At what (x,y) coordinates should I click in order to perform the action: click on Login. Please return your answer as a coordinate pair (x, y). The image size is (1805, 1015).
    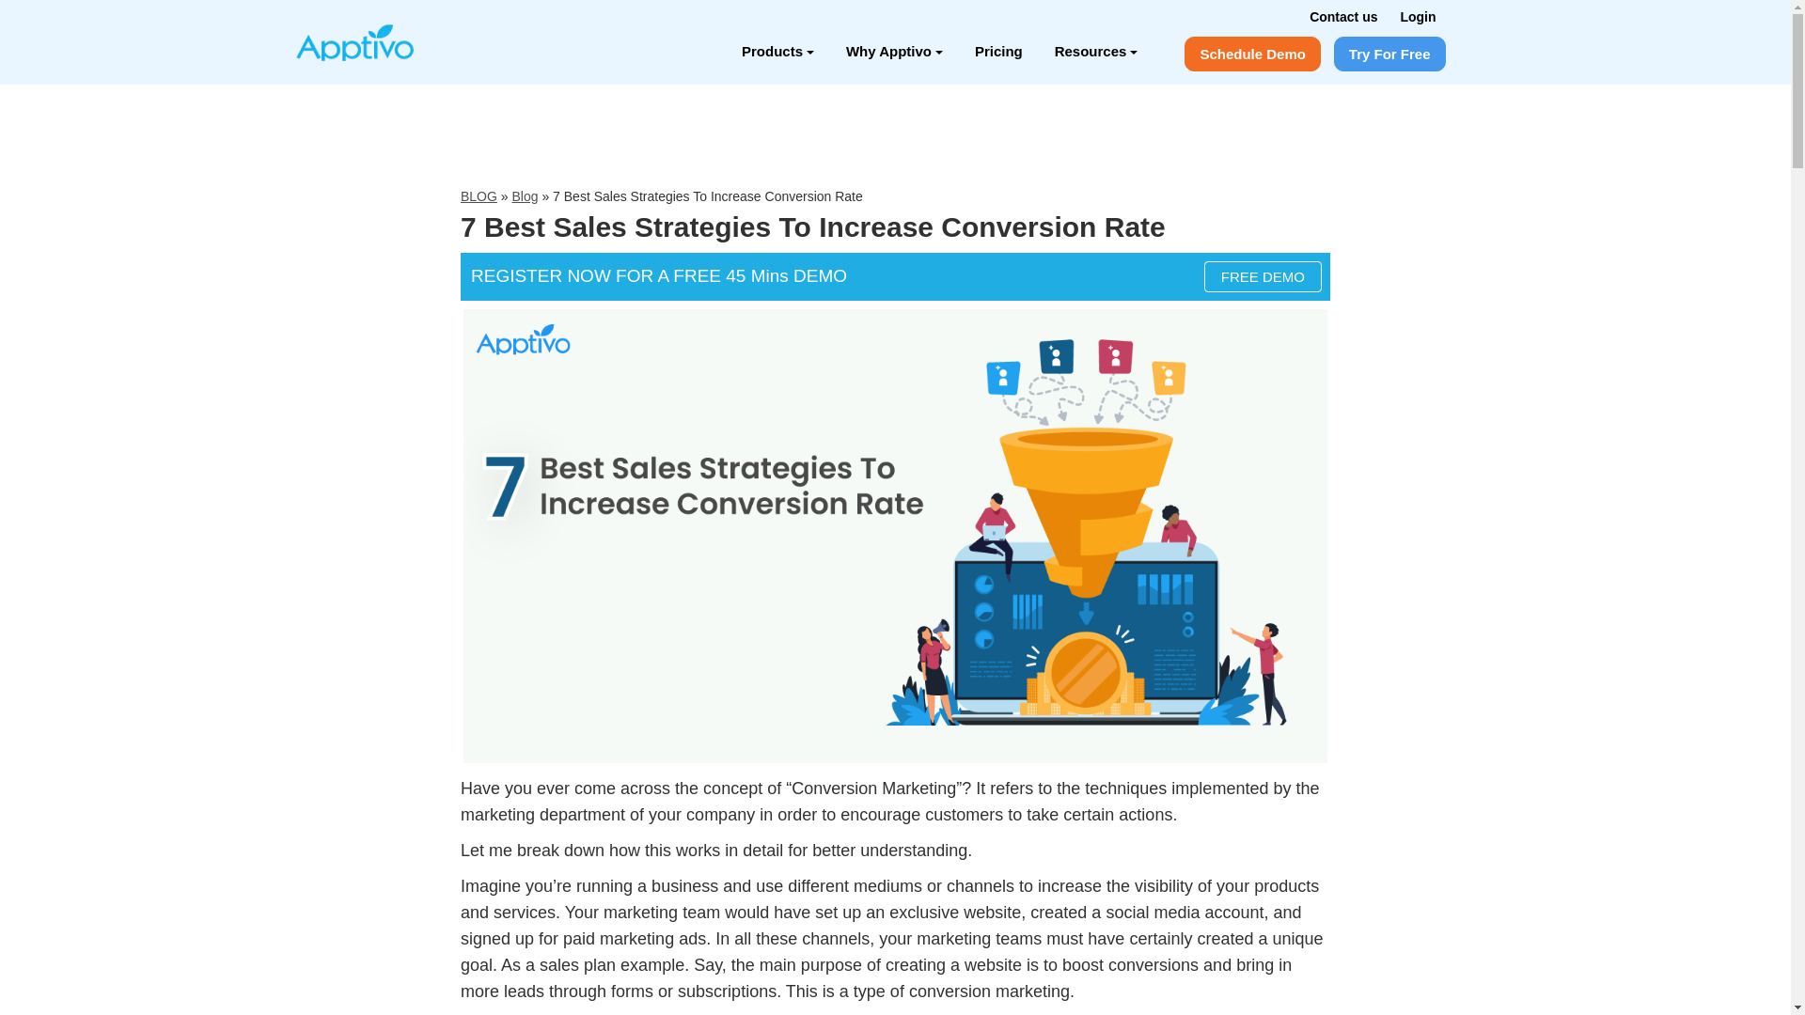
    Looking at the image, I should click on (1418, 16).